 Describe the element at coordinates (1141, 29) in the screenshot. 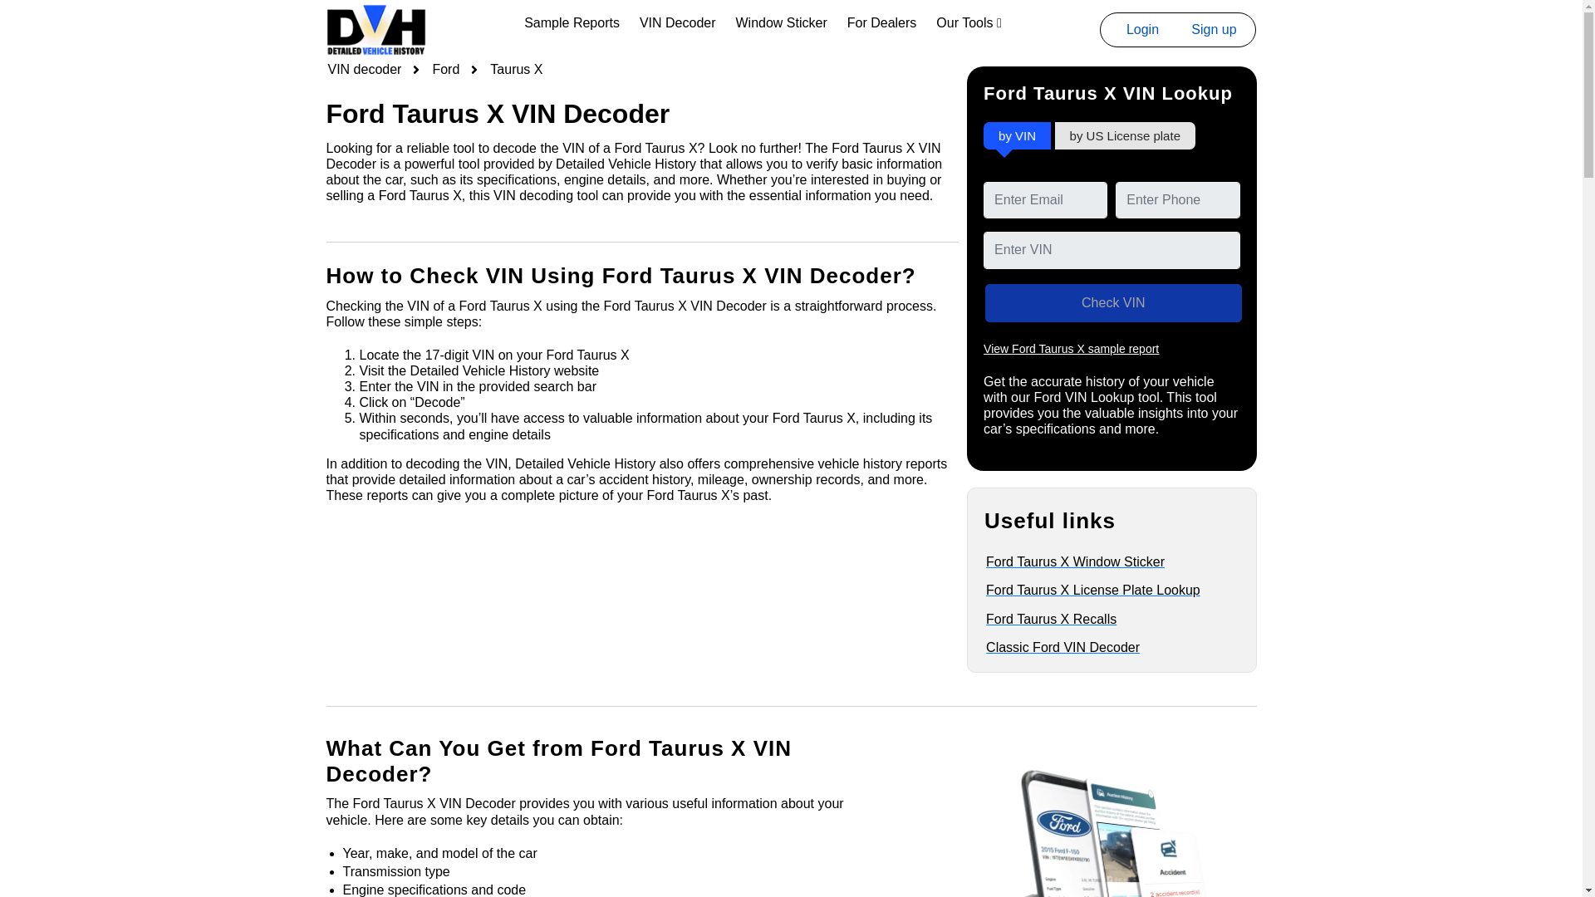

I see `Login` at that location.